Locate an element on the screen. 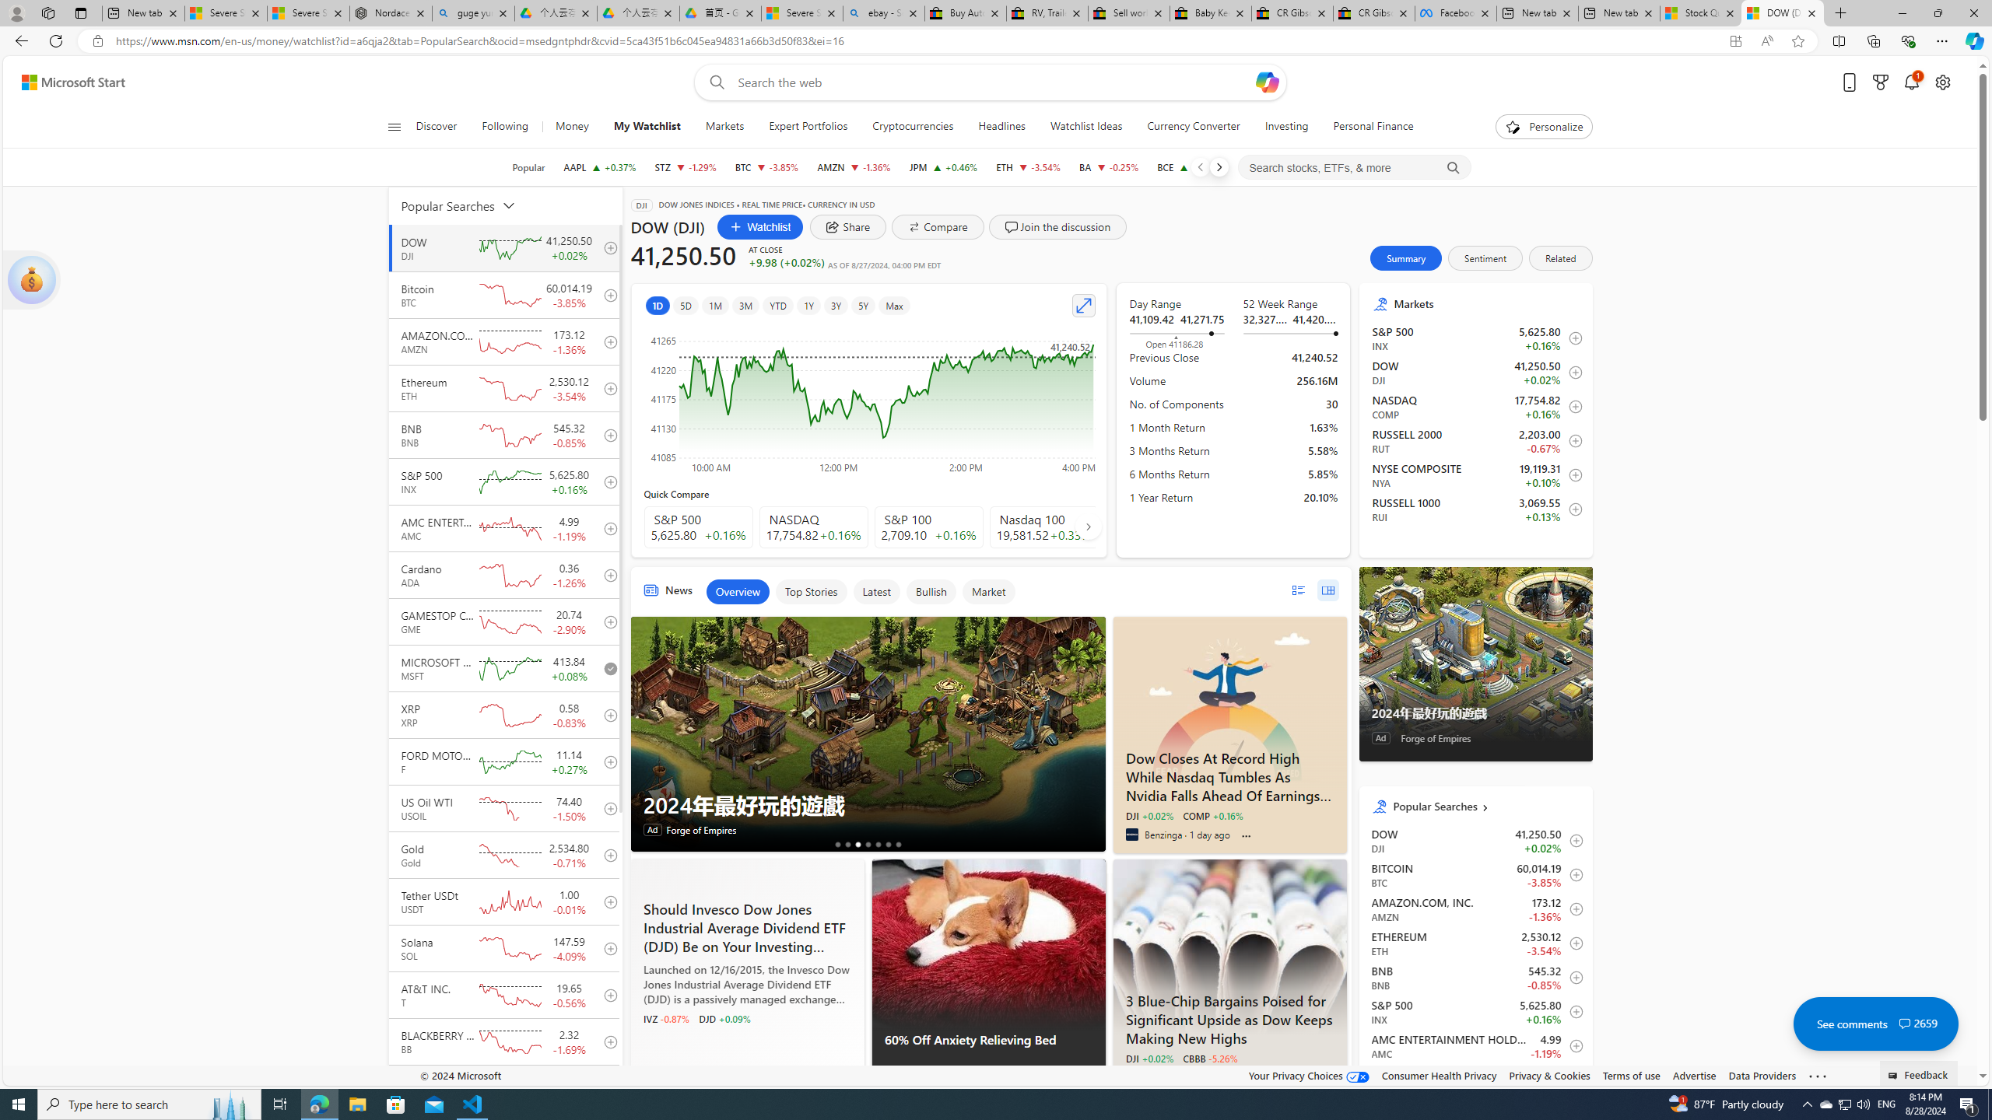  Compare is located at coordinates (938, 227).